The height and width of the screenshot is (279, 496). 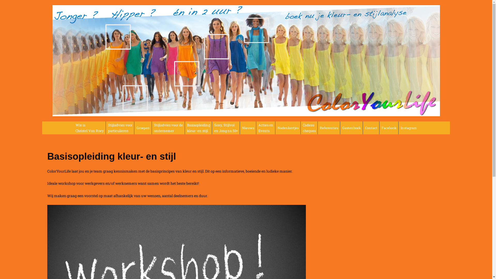 I want to click on Groepen, so click(x=143, y=128).